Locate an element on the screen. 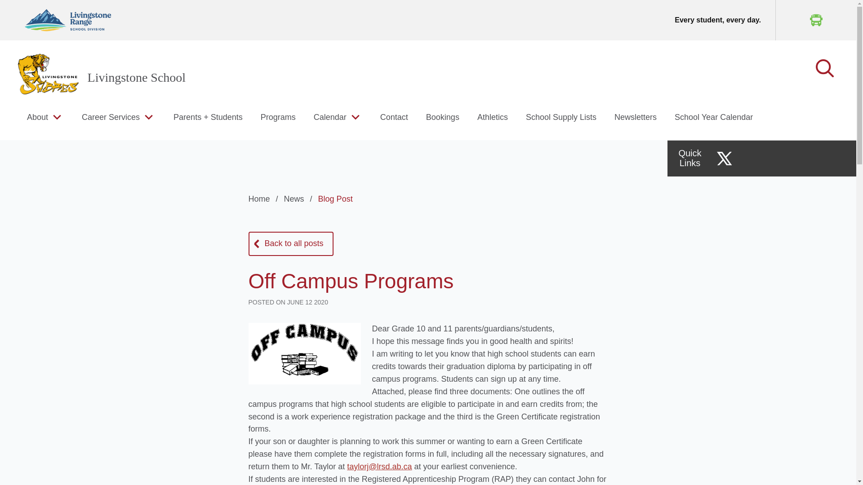 The image size is (863, 485). Career Services is located at coordinates (111, 117).